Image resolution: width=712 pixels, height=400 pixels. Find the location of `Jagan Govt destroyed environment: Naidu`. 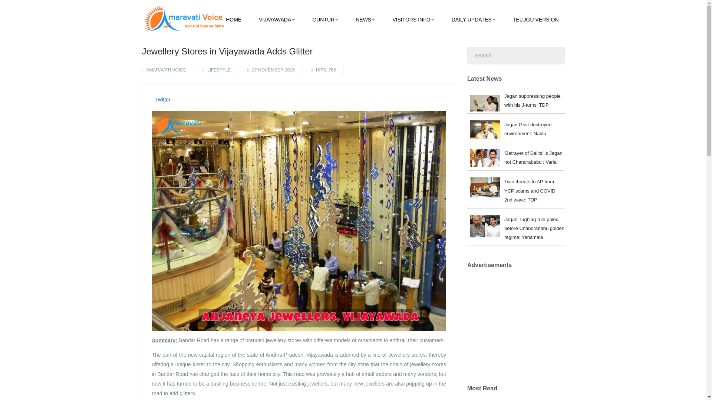

Jagan Govt destroyed environment: Naidu is located at coordinates (534, 127).